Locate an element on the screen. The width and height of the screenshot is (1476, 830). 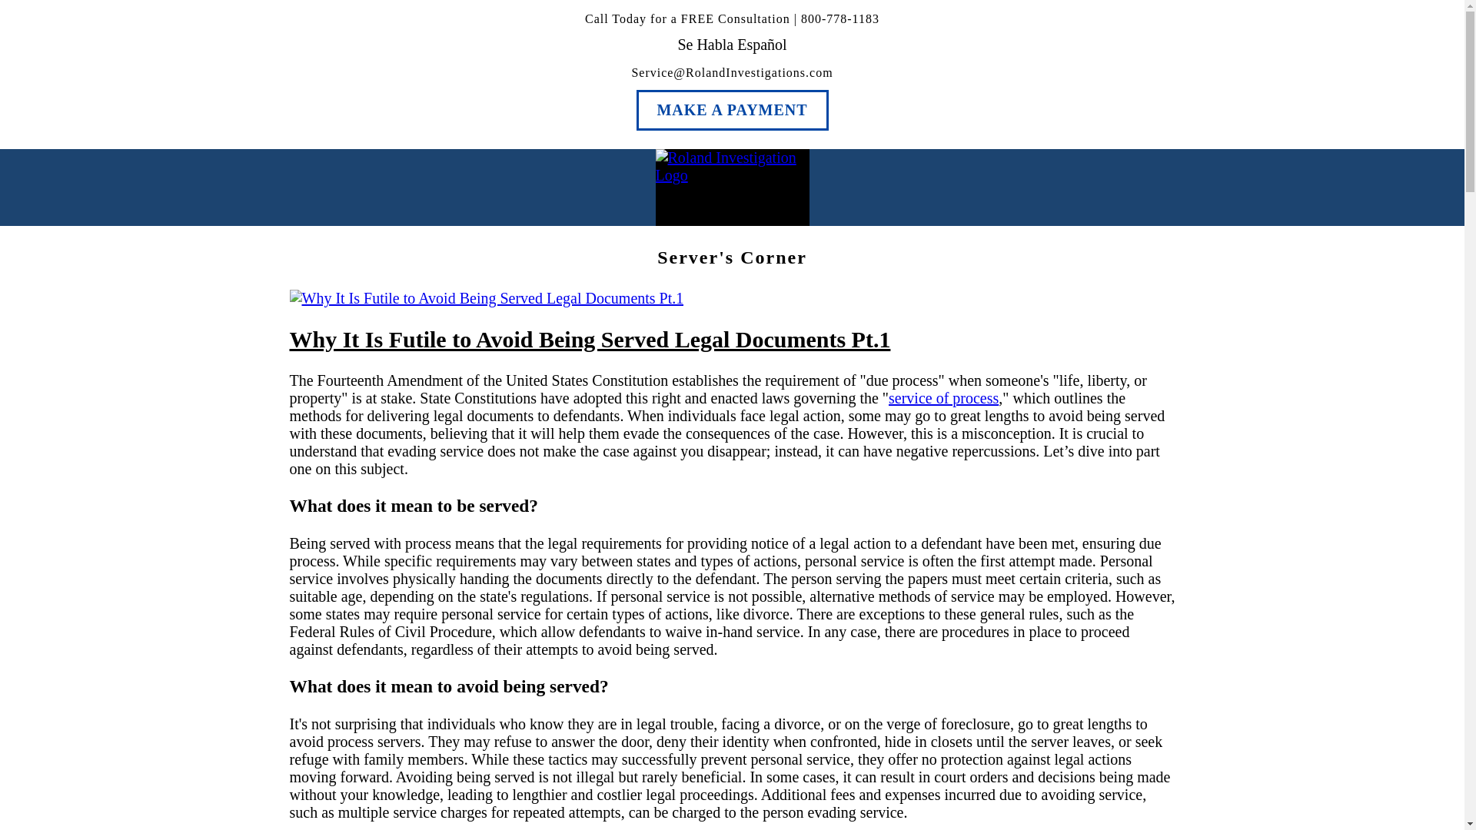
Why It Is Futile to Avoid Being Served Legal Documents Pt.1 is located at coordinates (589, 339).